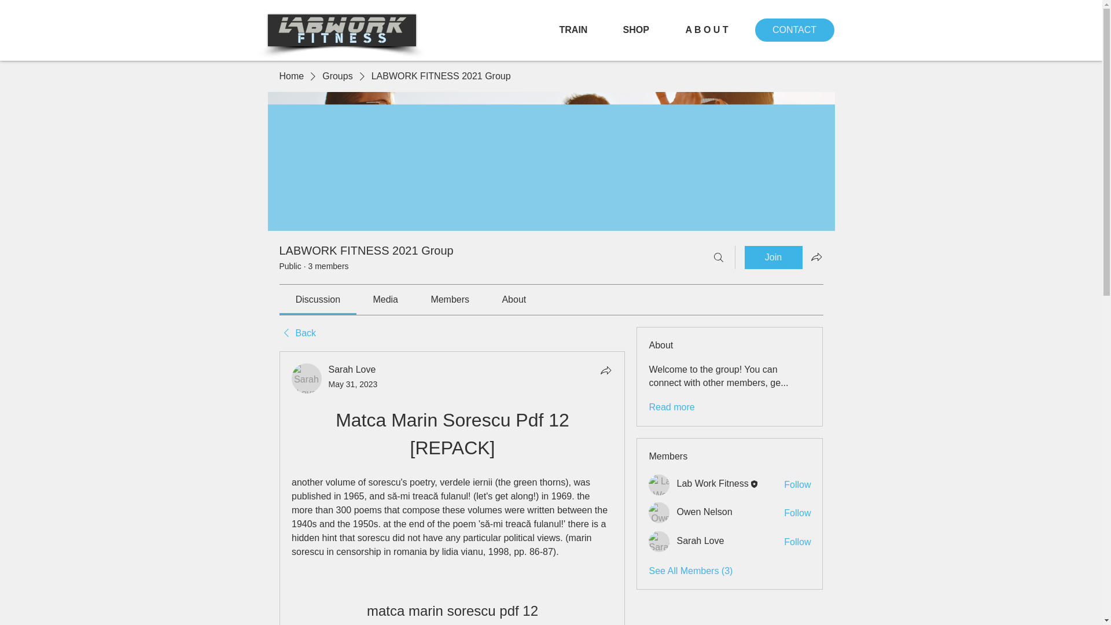  I want to click on Sarah Love, so click(307, 378).